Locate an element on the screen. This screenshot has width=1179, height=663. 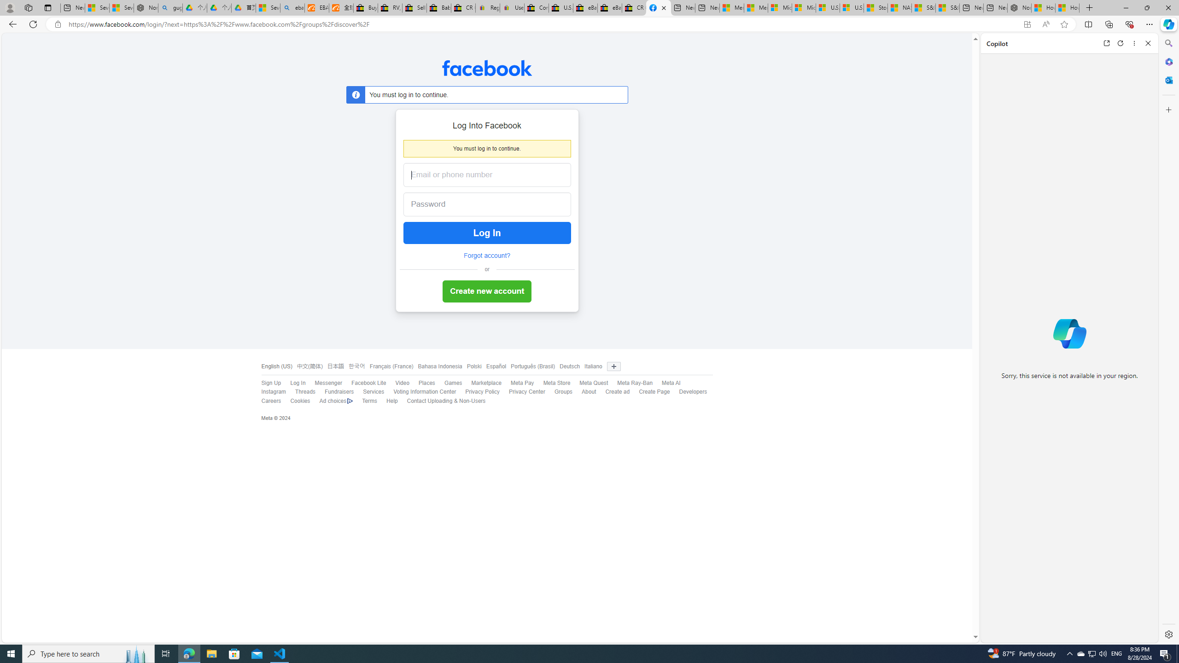
Sell worldwide with eBay is located at coordinates (414, 8).